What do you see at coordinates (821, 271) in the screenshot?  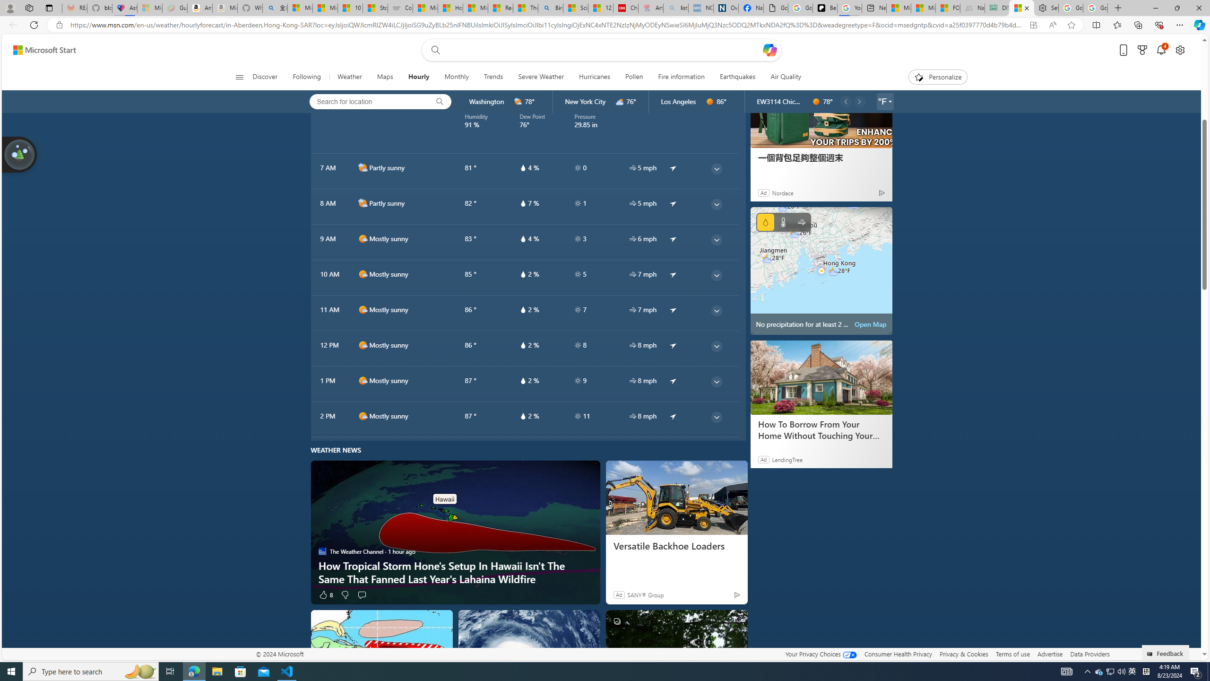 I see `static map image of vector map` at bounding box center [821, 271].